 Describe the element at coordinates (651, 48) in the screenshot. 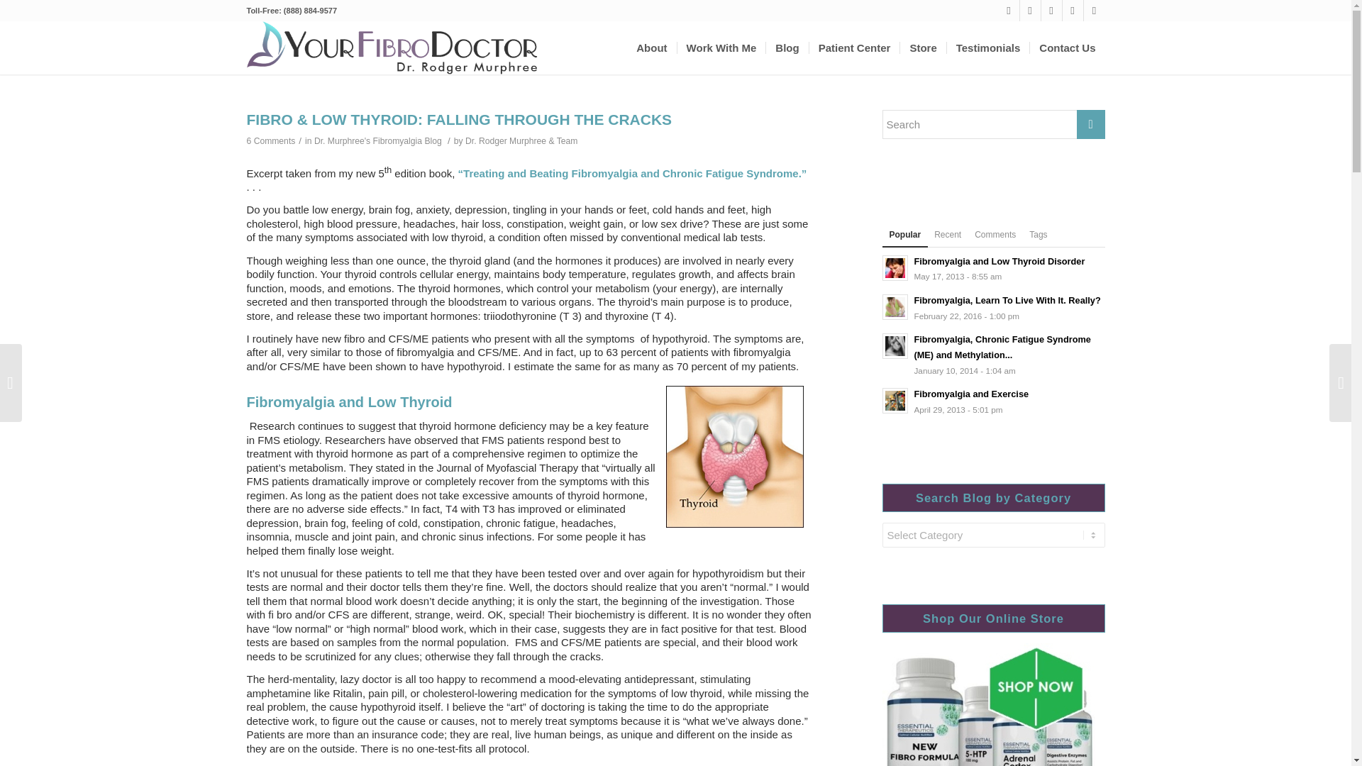

I see `About` at that location.